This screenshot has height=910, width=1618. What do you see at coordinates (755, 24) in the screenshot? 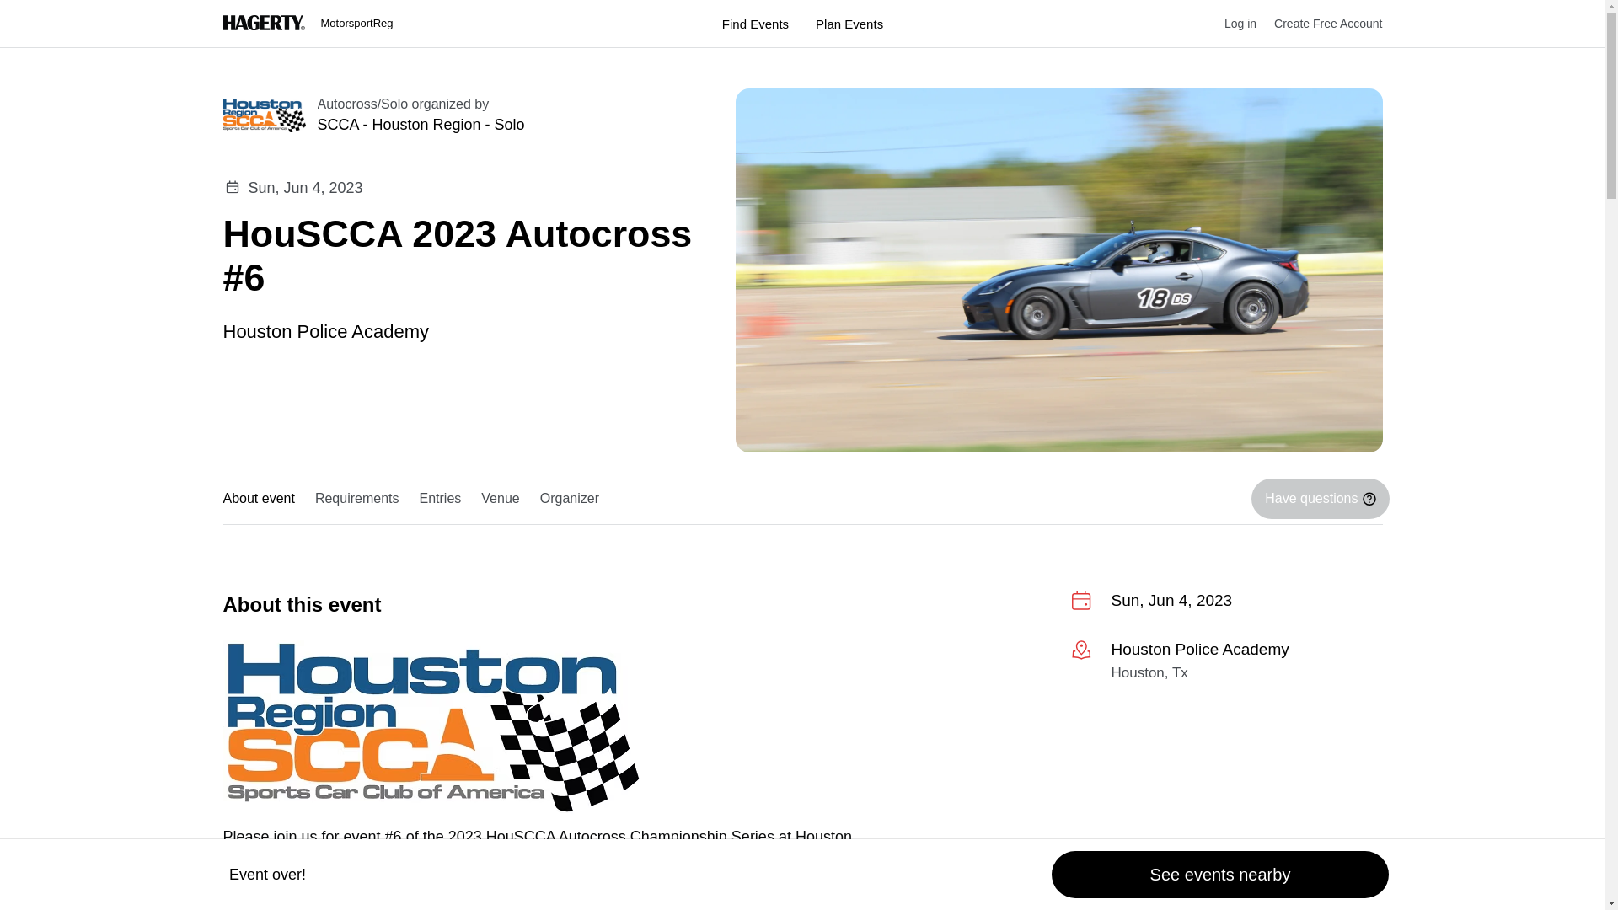
I see `Find Events` at bounding box center [755, 24].